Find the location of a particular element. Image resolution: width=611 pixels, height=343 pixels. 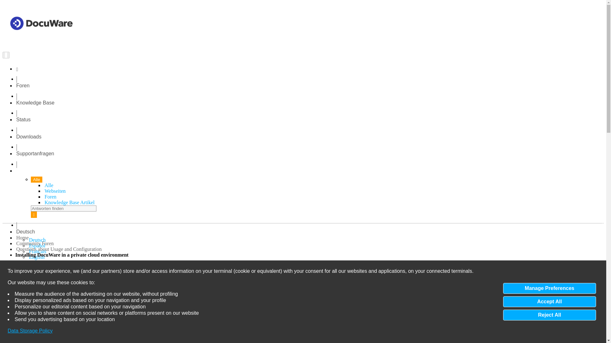

Alle is located at coordinates (49, 185).